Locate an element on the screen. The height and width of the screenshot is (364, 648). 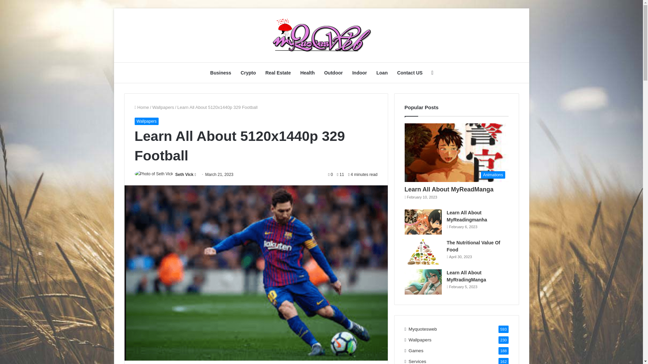
Loan is located at coordinates (381, 73).